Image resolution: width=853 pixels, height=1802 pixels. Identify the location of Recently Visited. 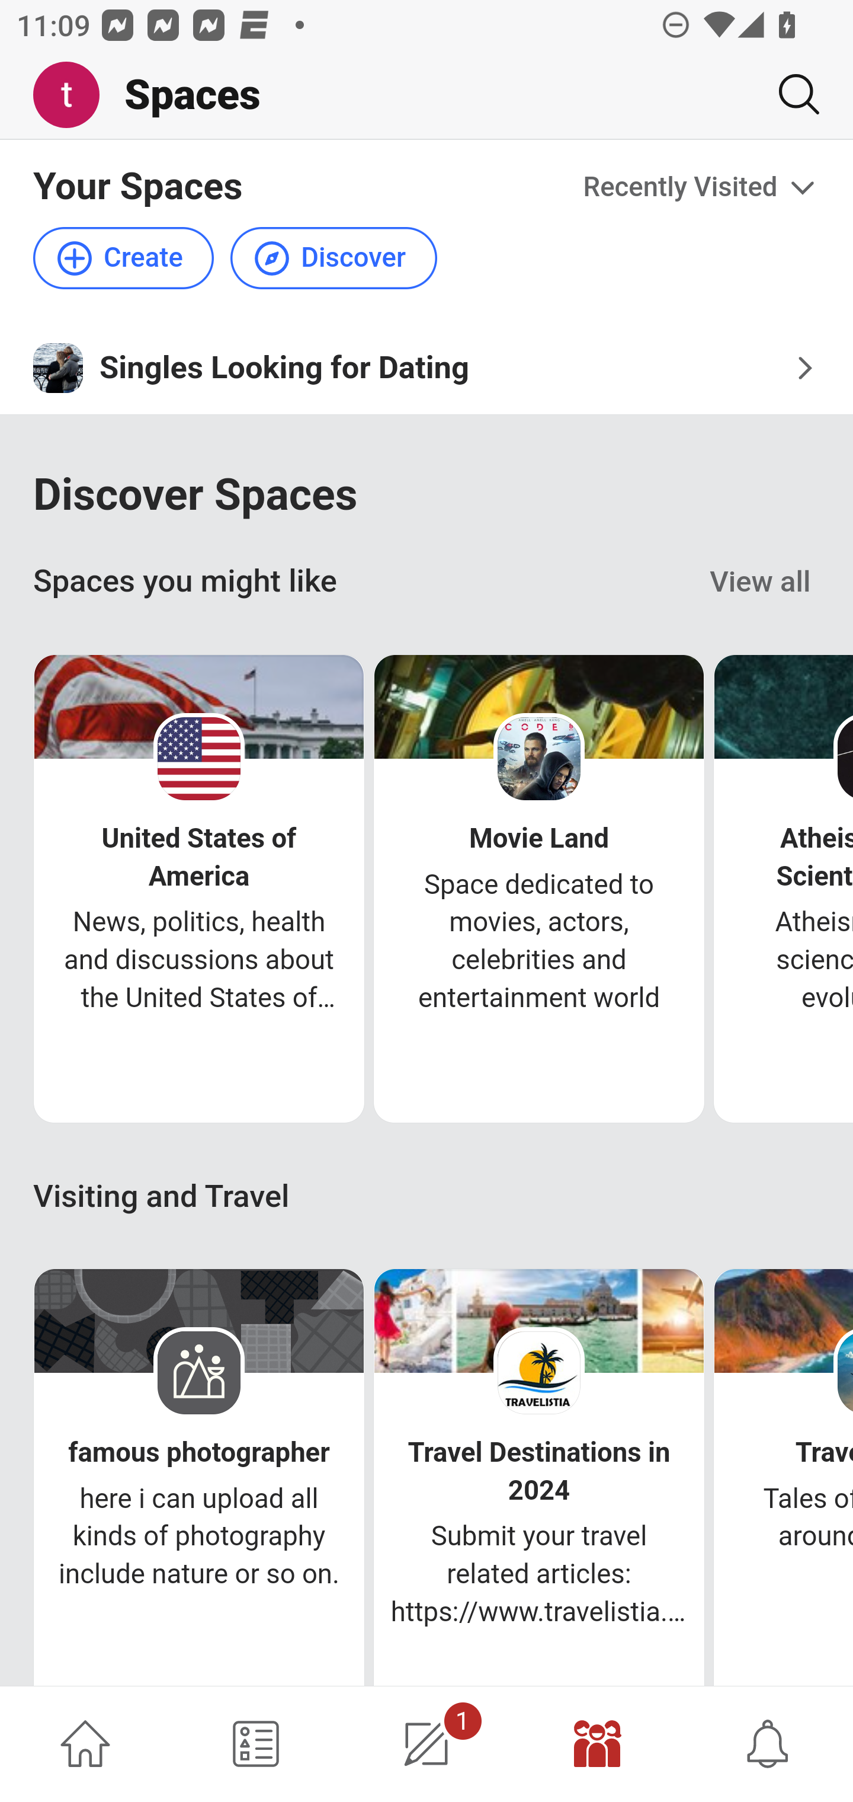
(701, 187).